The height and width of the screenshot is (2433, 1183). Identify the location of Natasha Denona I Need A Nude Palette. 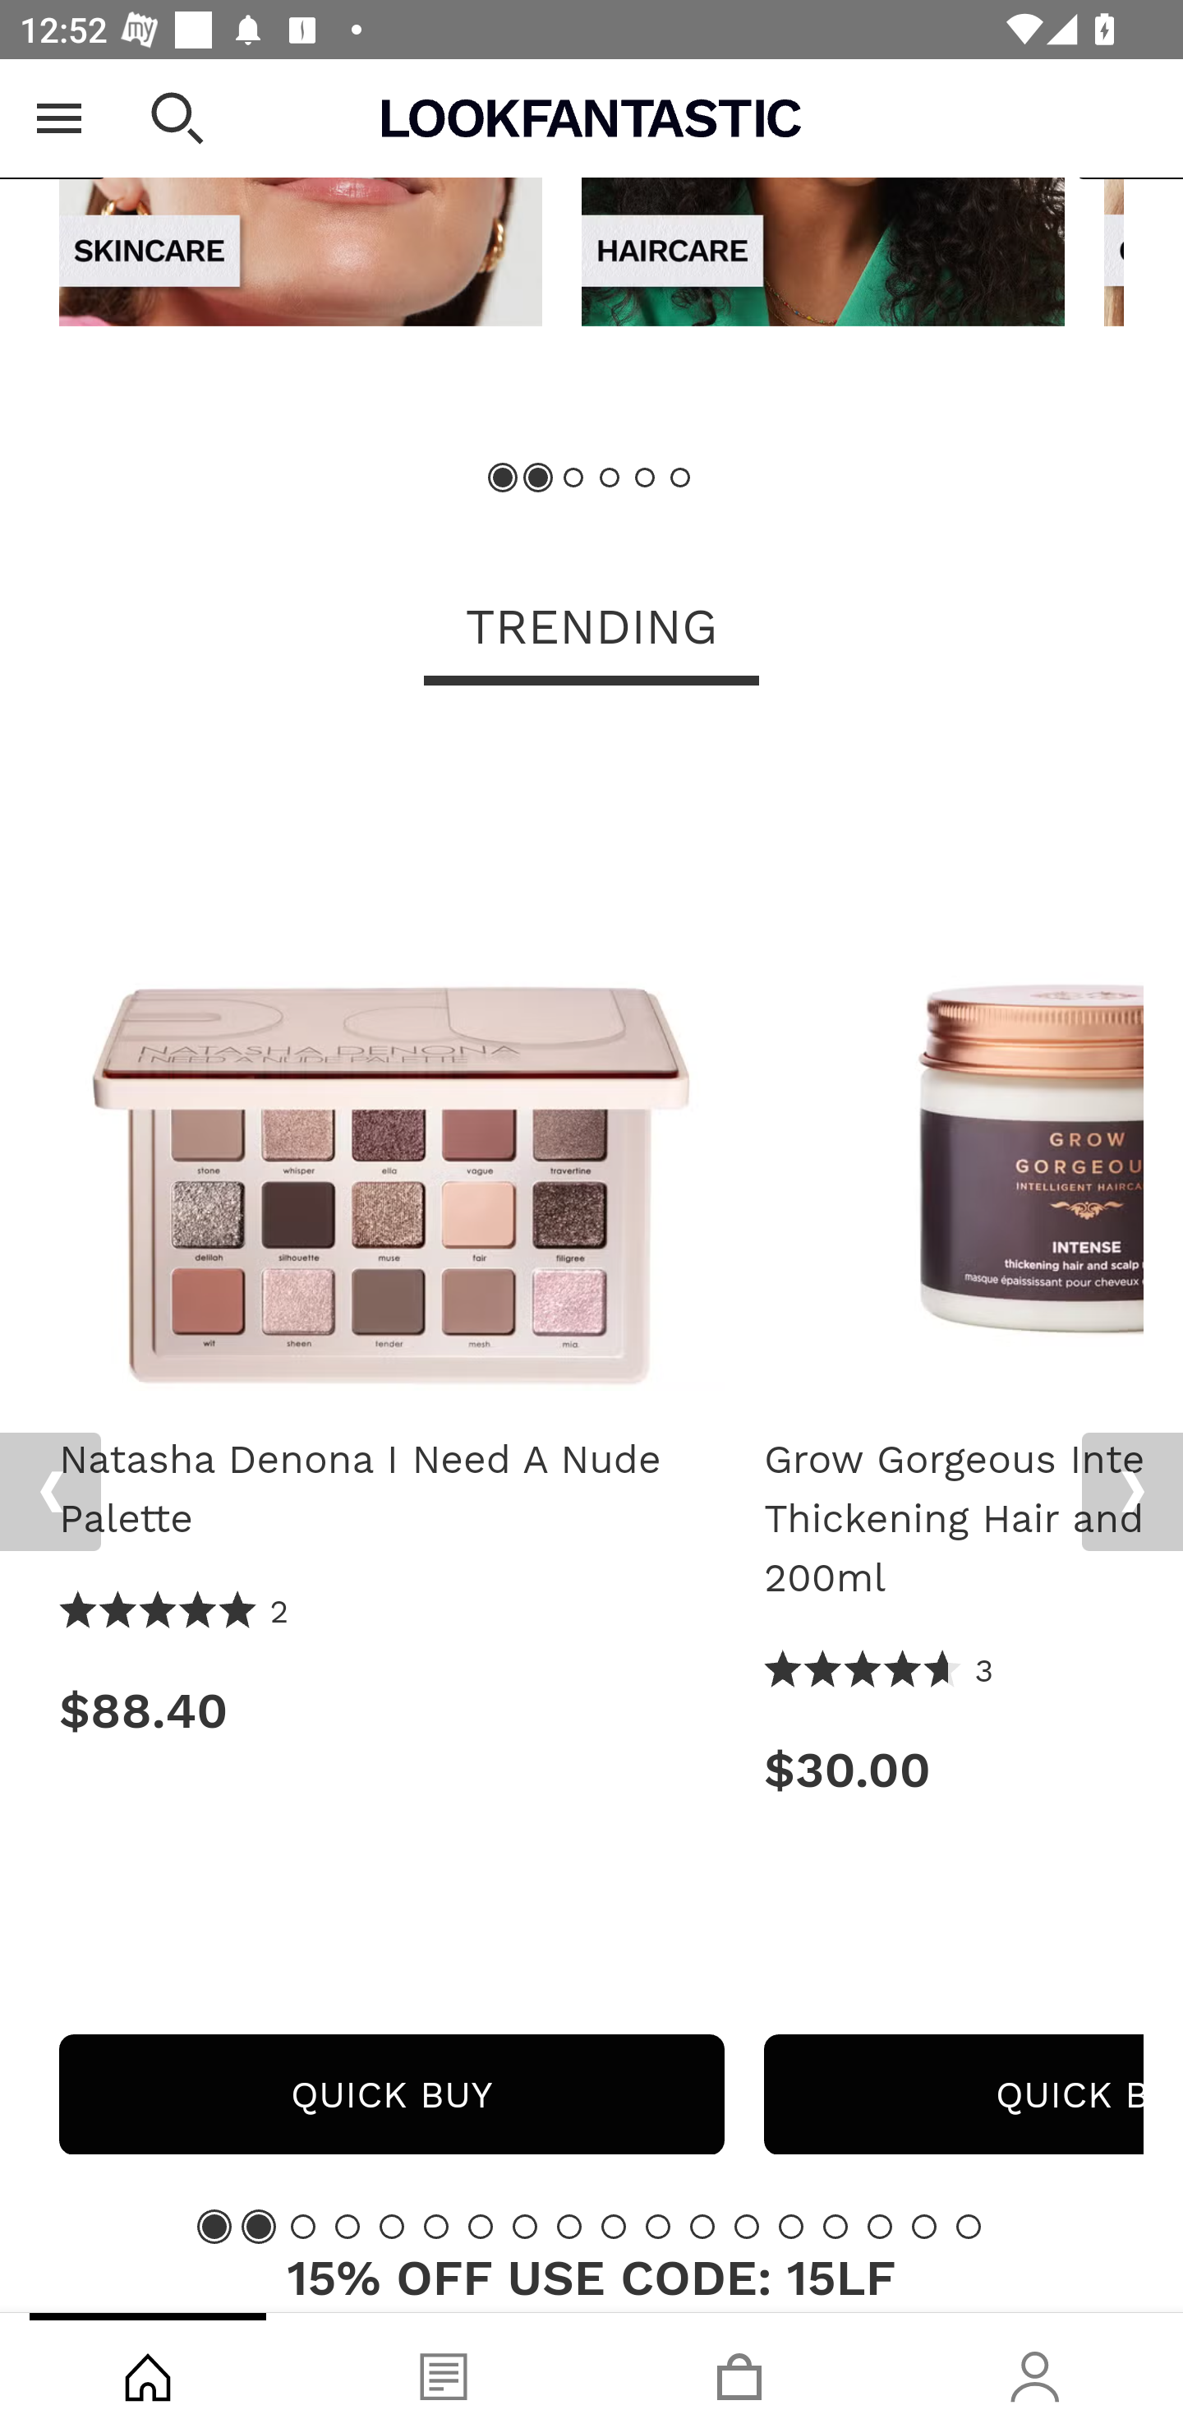
(391, 1491).